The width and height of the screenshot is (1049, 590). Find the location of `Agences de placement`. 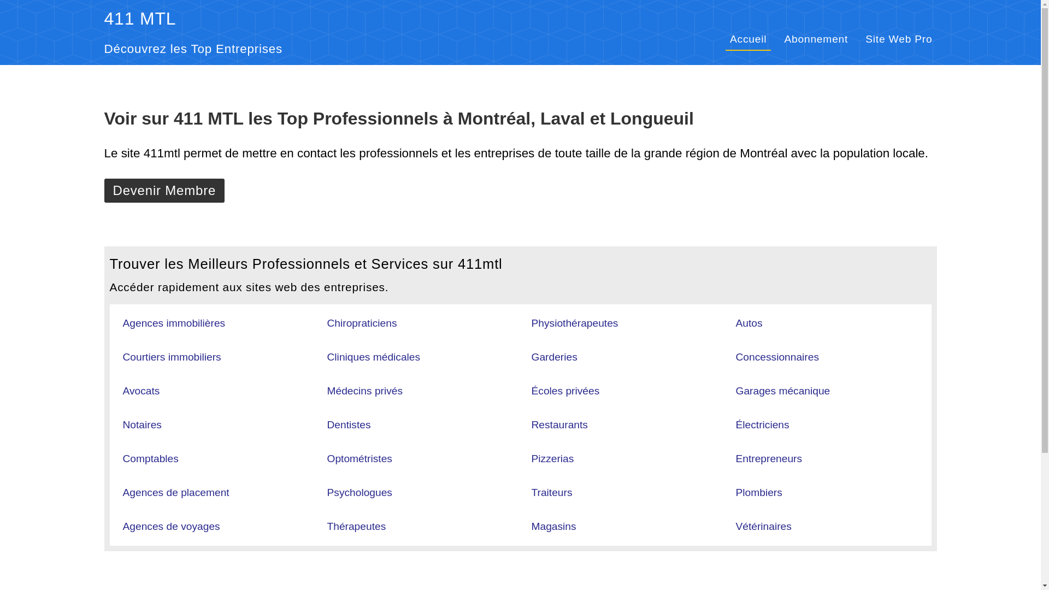

Agences de placement is located at coordinates (176, 493).